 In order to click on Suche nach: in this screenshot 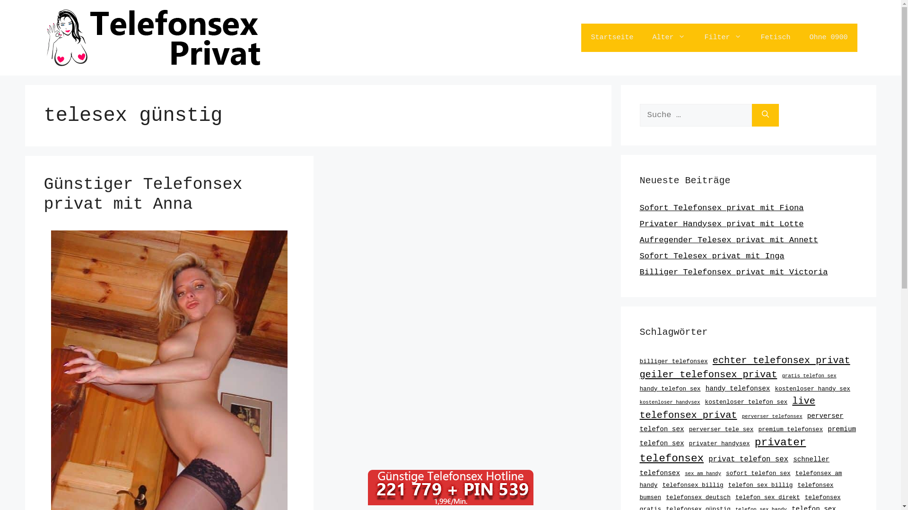, I will do `click(695, 115)`.